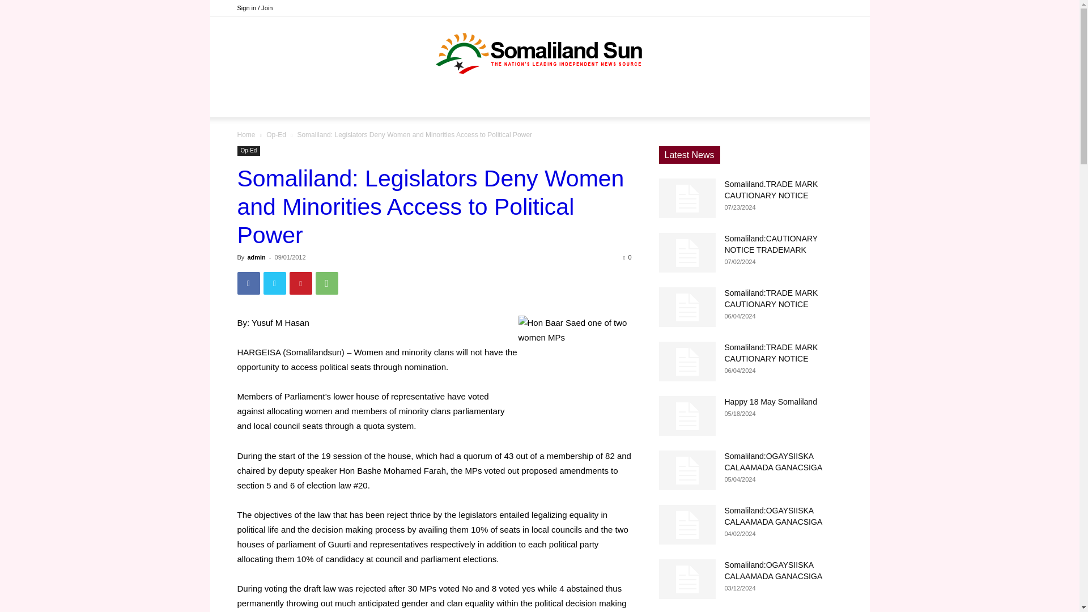  I want to click on HOME, so click(337, 103).